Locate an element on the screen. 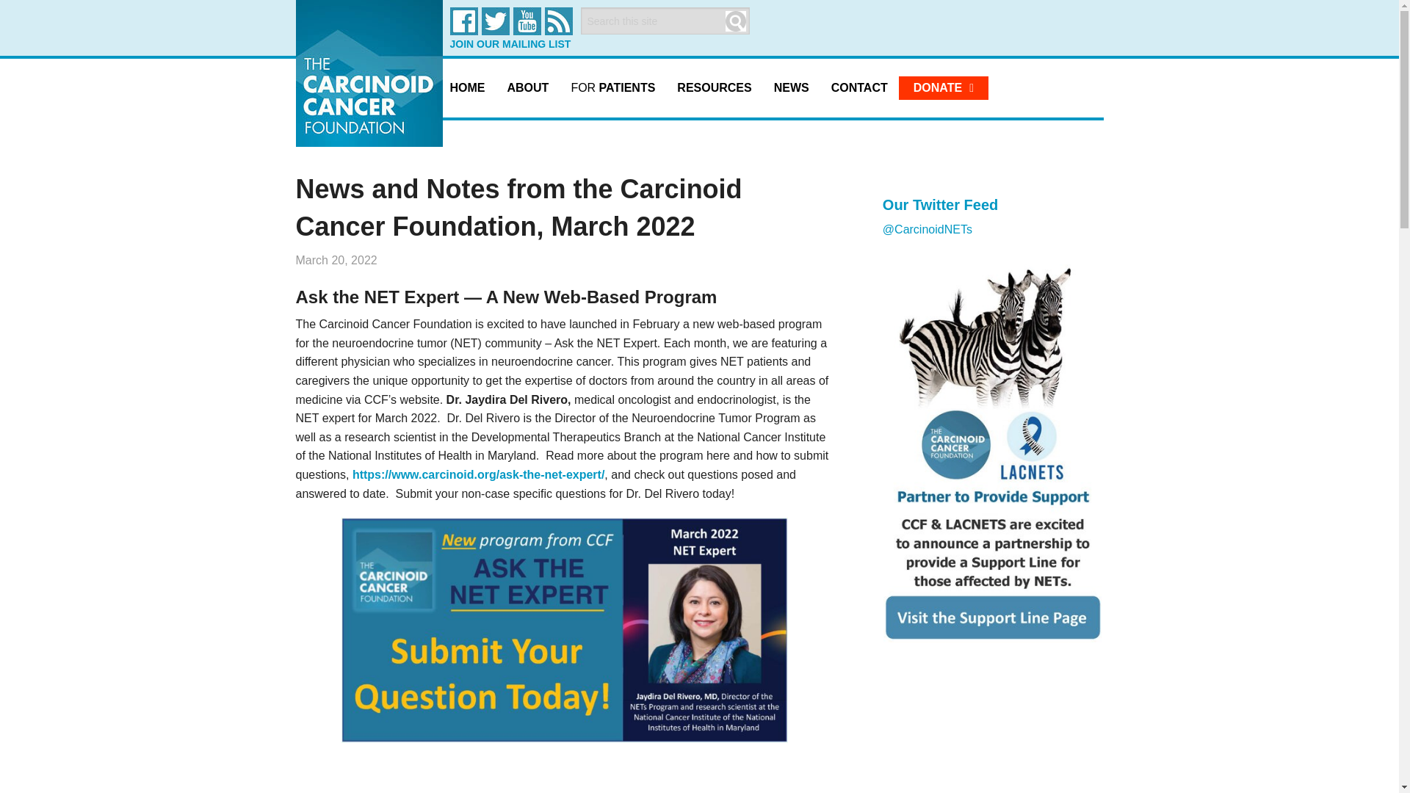 The height and width of the screenshot is (793, 1410). CCF RSS Feed is located at coordinates (558, 21).